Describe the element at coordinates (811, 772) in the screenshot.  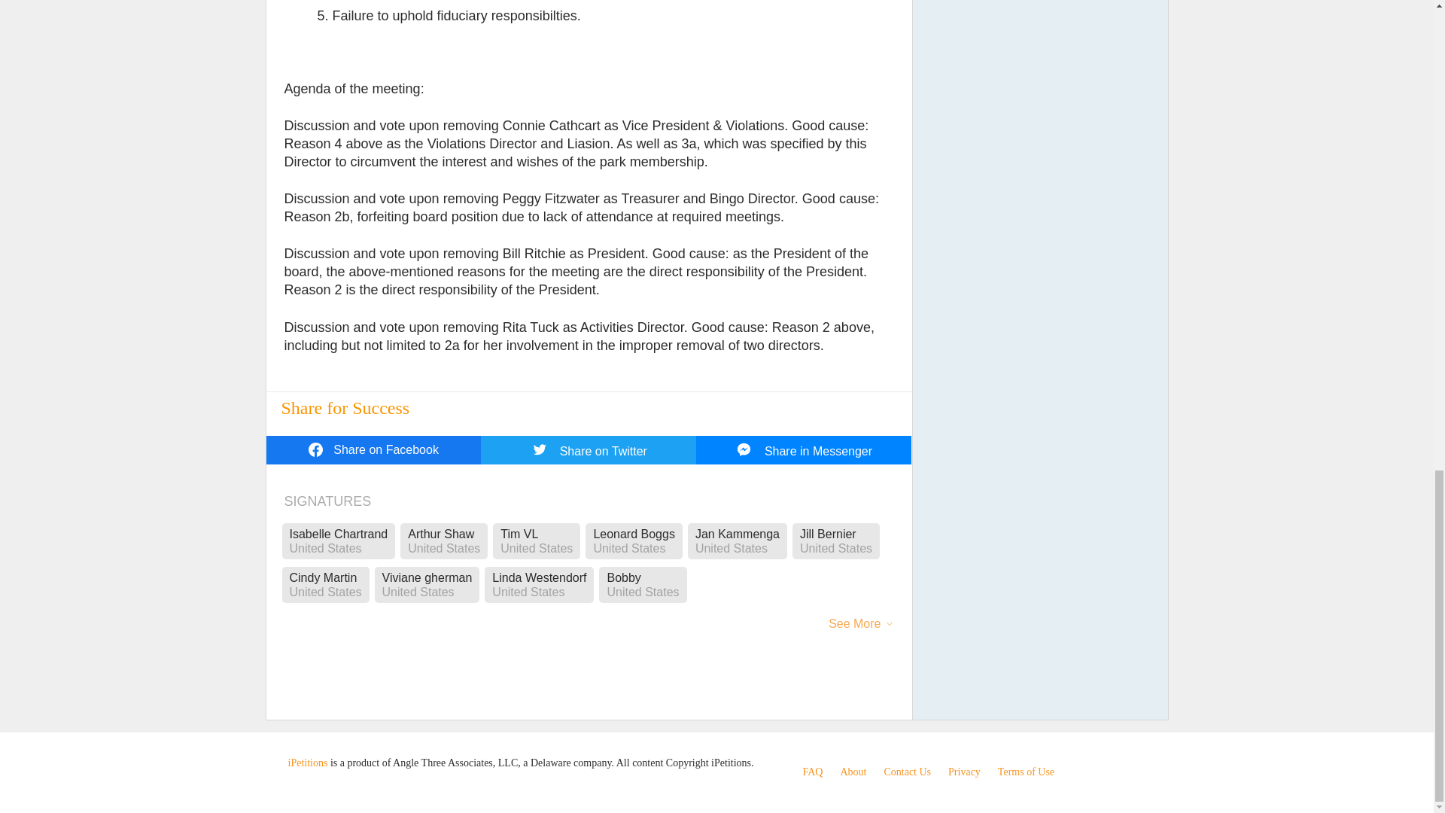
I see `FAQ` at that location.